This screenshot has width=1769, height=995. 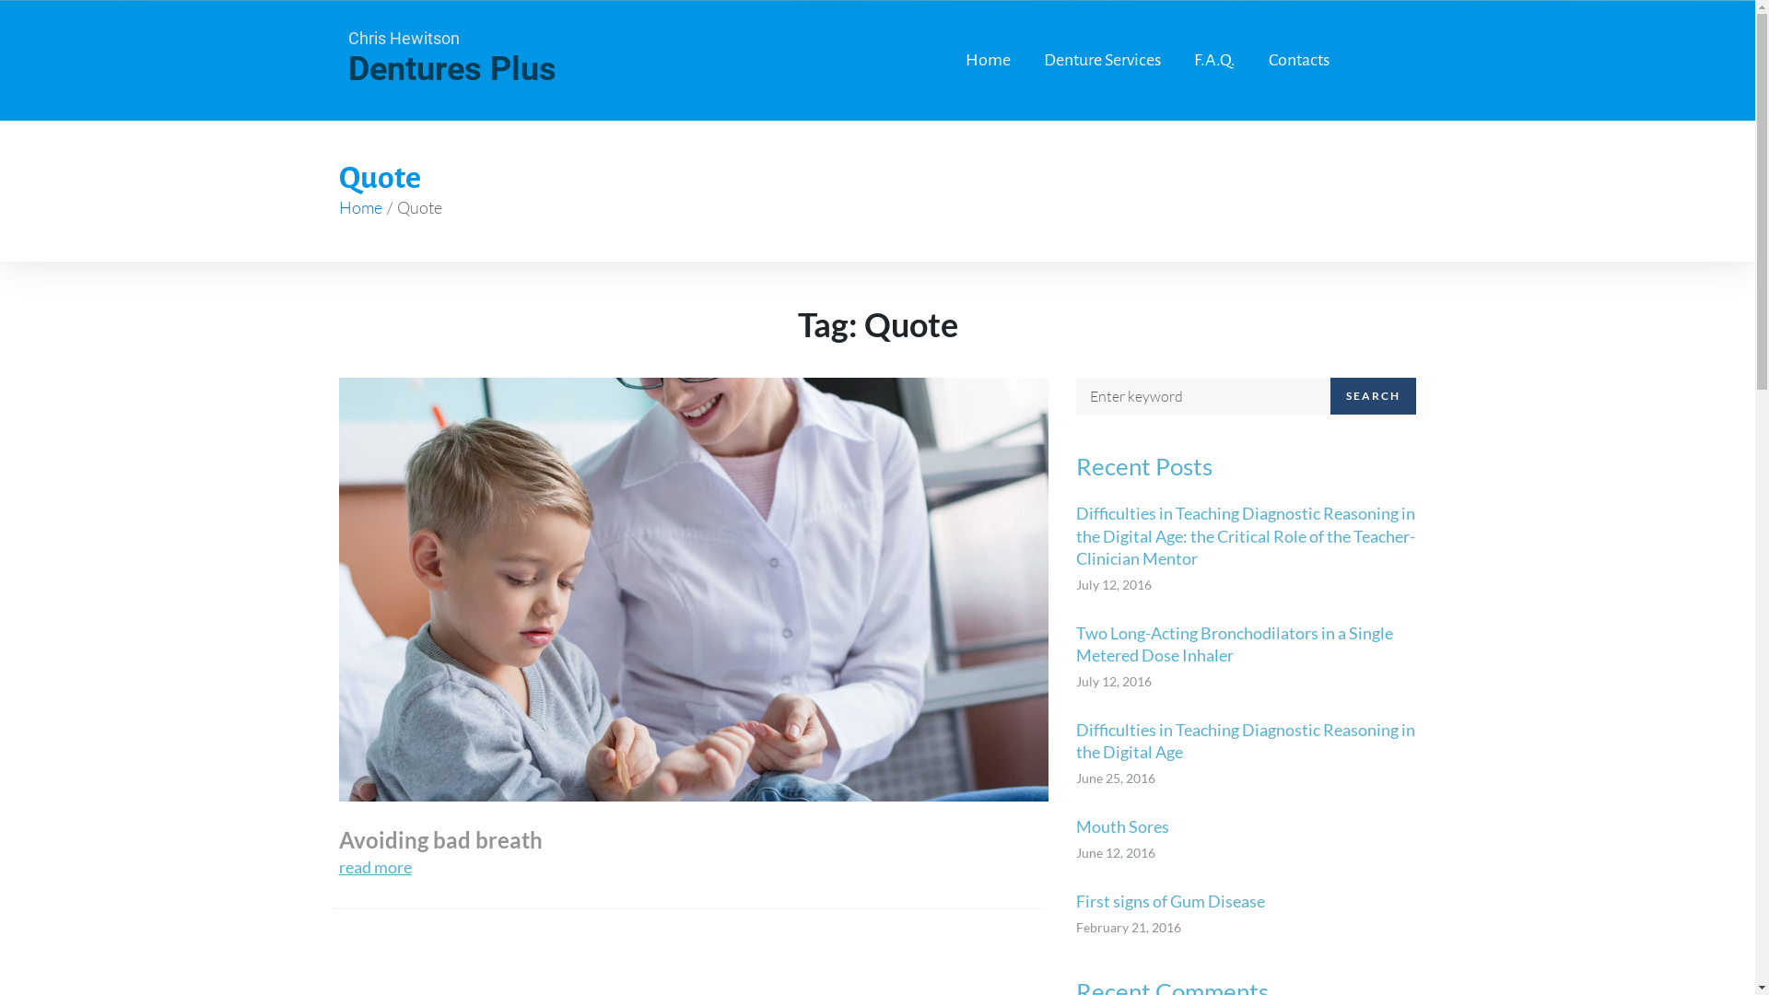 I want to click on Home, so click(x=361, y=208).